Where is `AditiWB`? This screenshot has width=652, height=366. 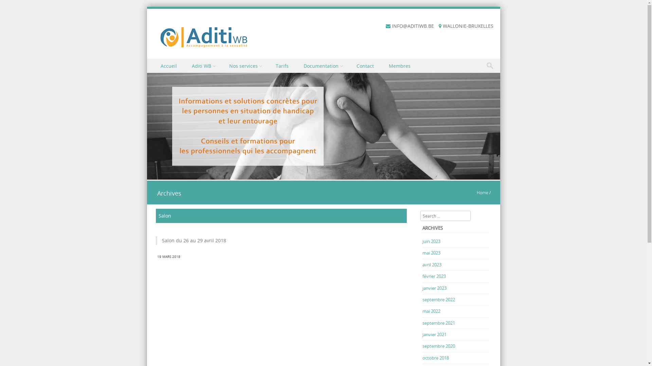
AditiWB is located at coordinates (323, 176).